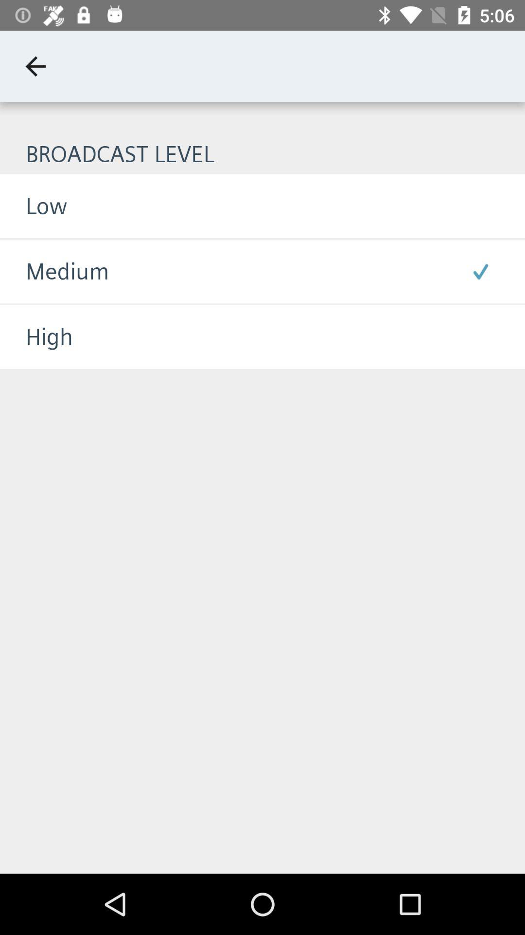 The image size is (525, 935). I want to click on tap the medium icon, so click(54, 272).